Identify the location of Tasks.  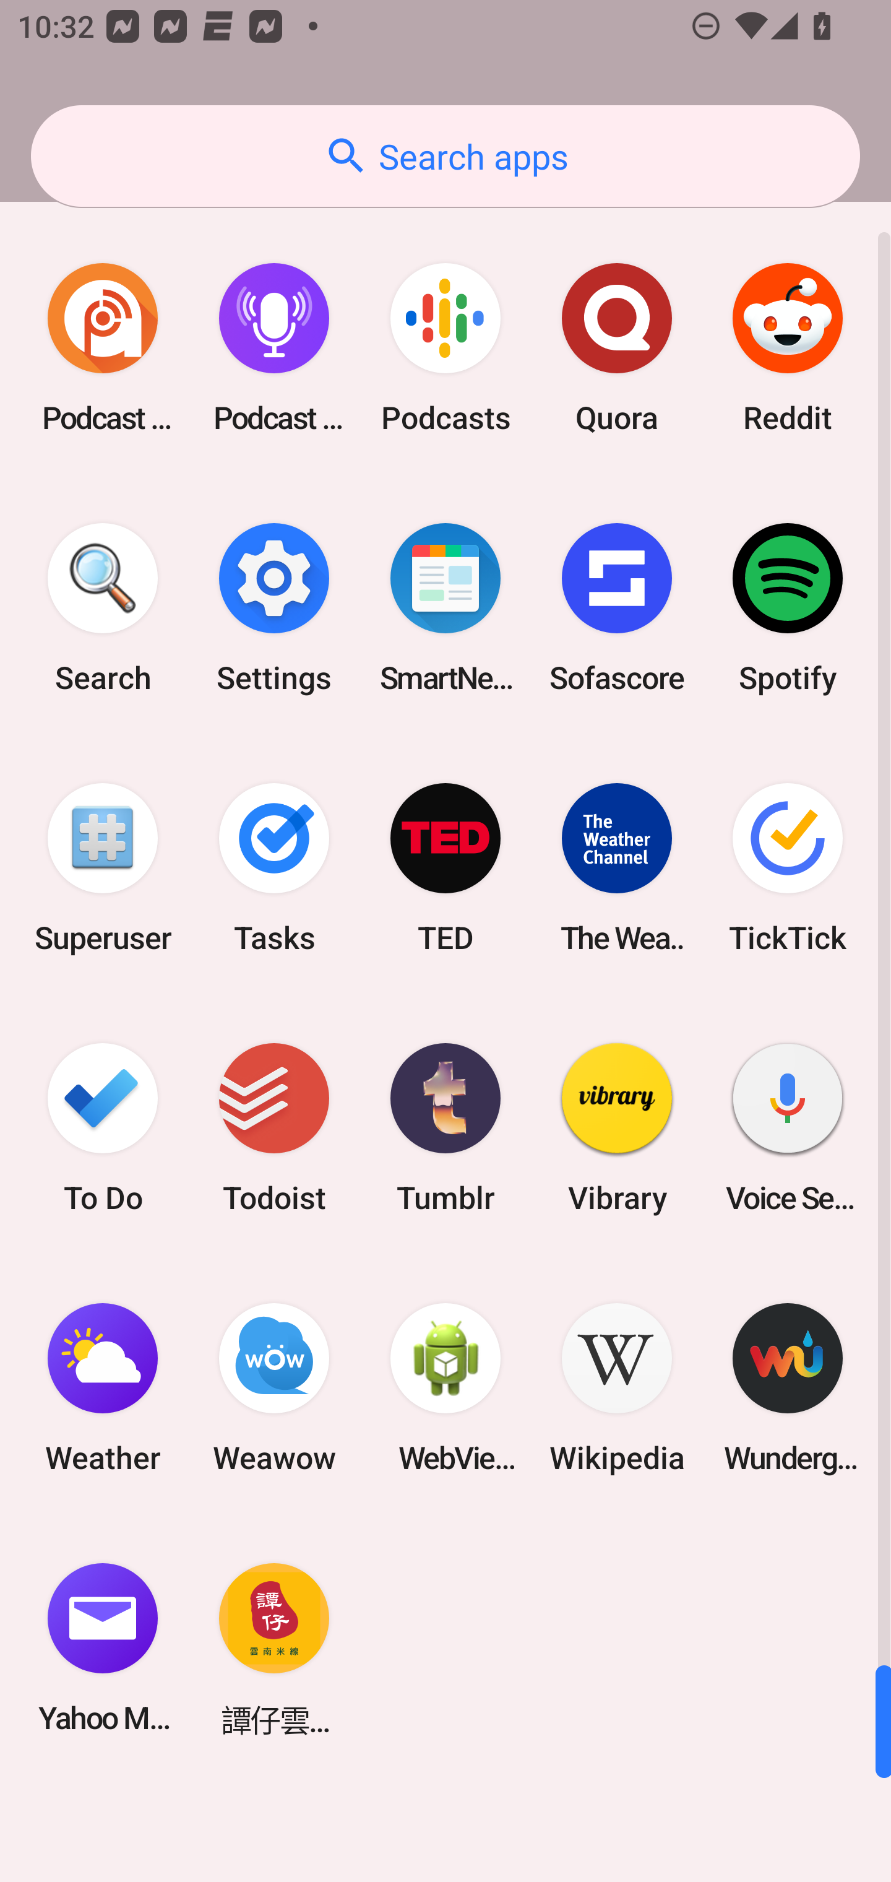
(274, 867).